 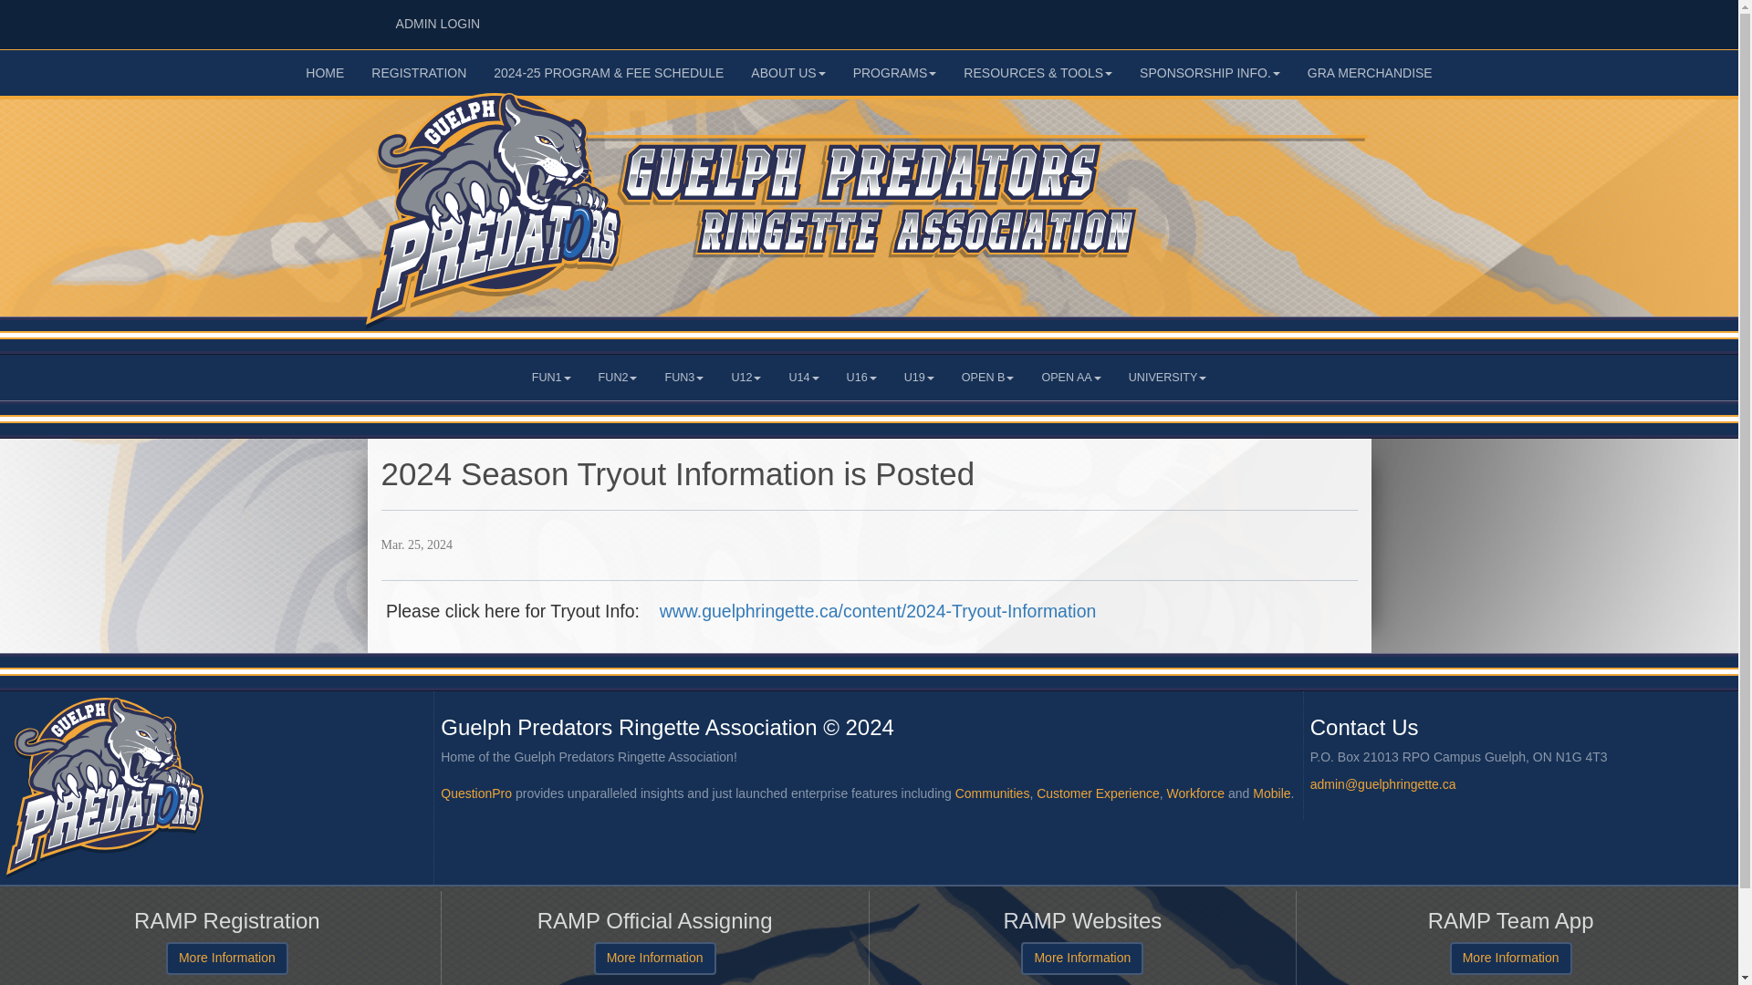 What do you see at coordinates (894, 73) in the screenshot?
I see `Twitter` at bounding box center [894, 73].